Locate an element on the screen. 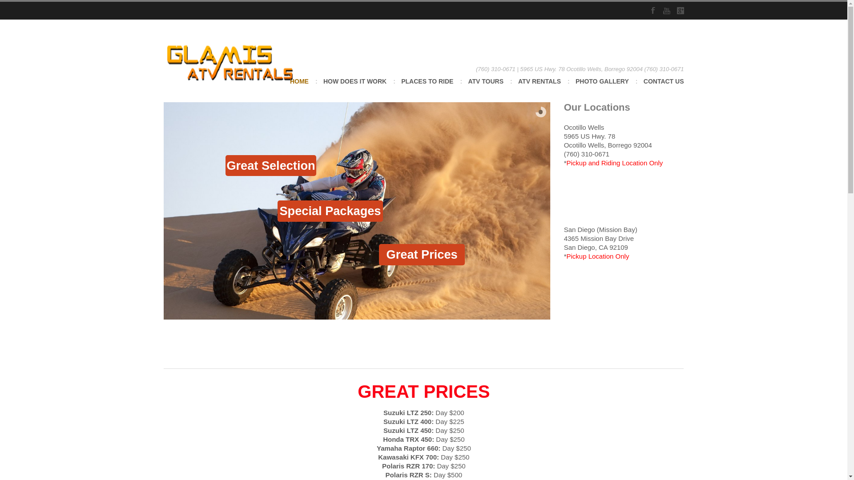 This screenshot has height=480, width=854. CONTACT US is located at coordinates (664, 88).